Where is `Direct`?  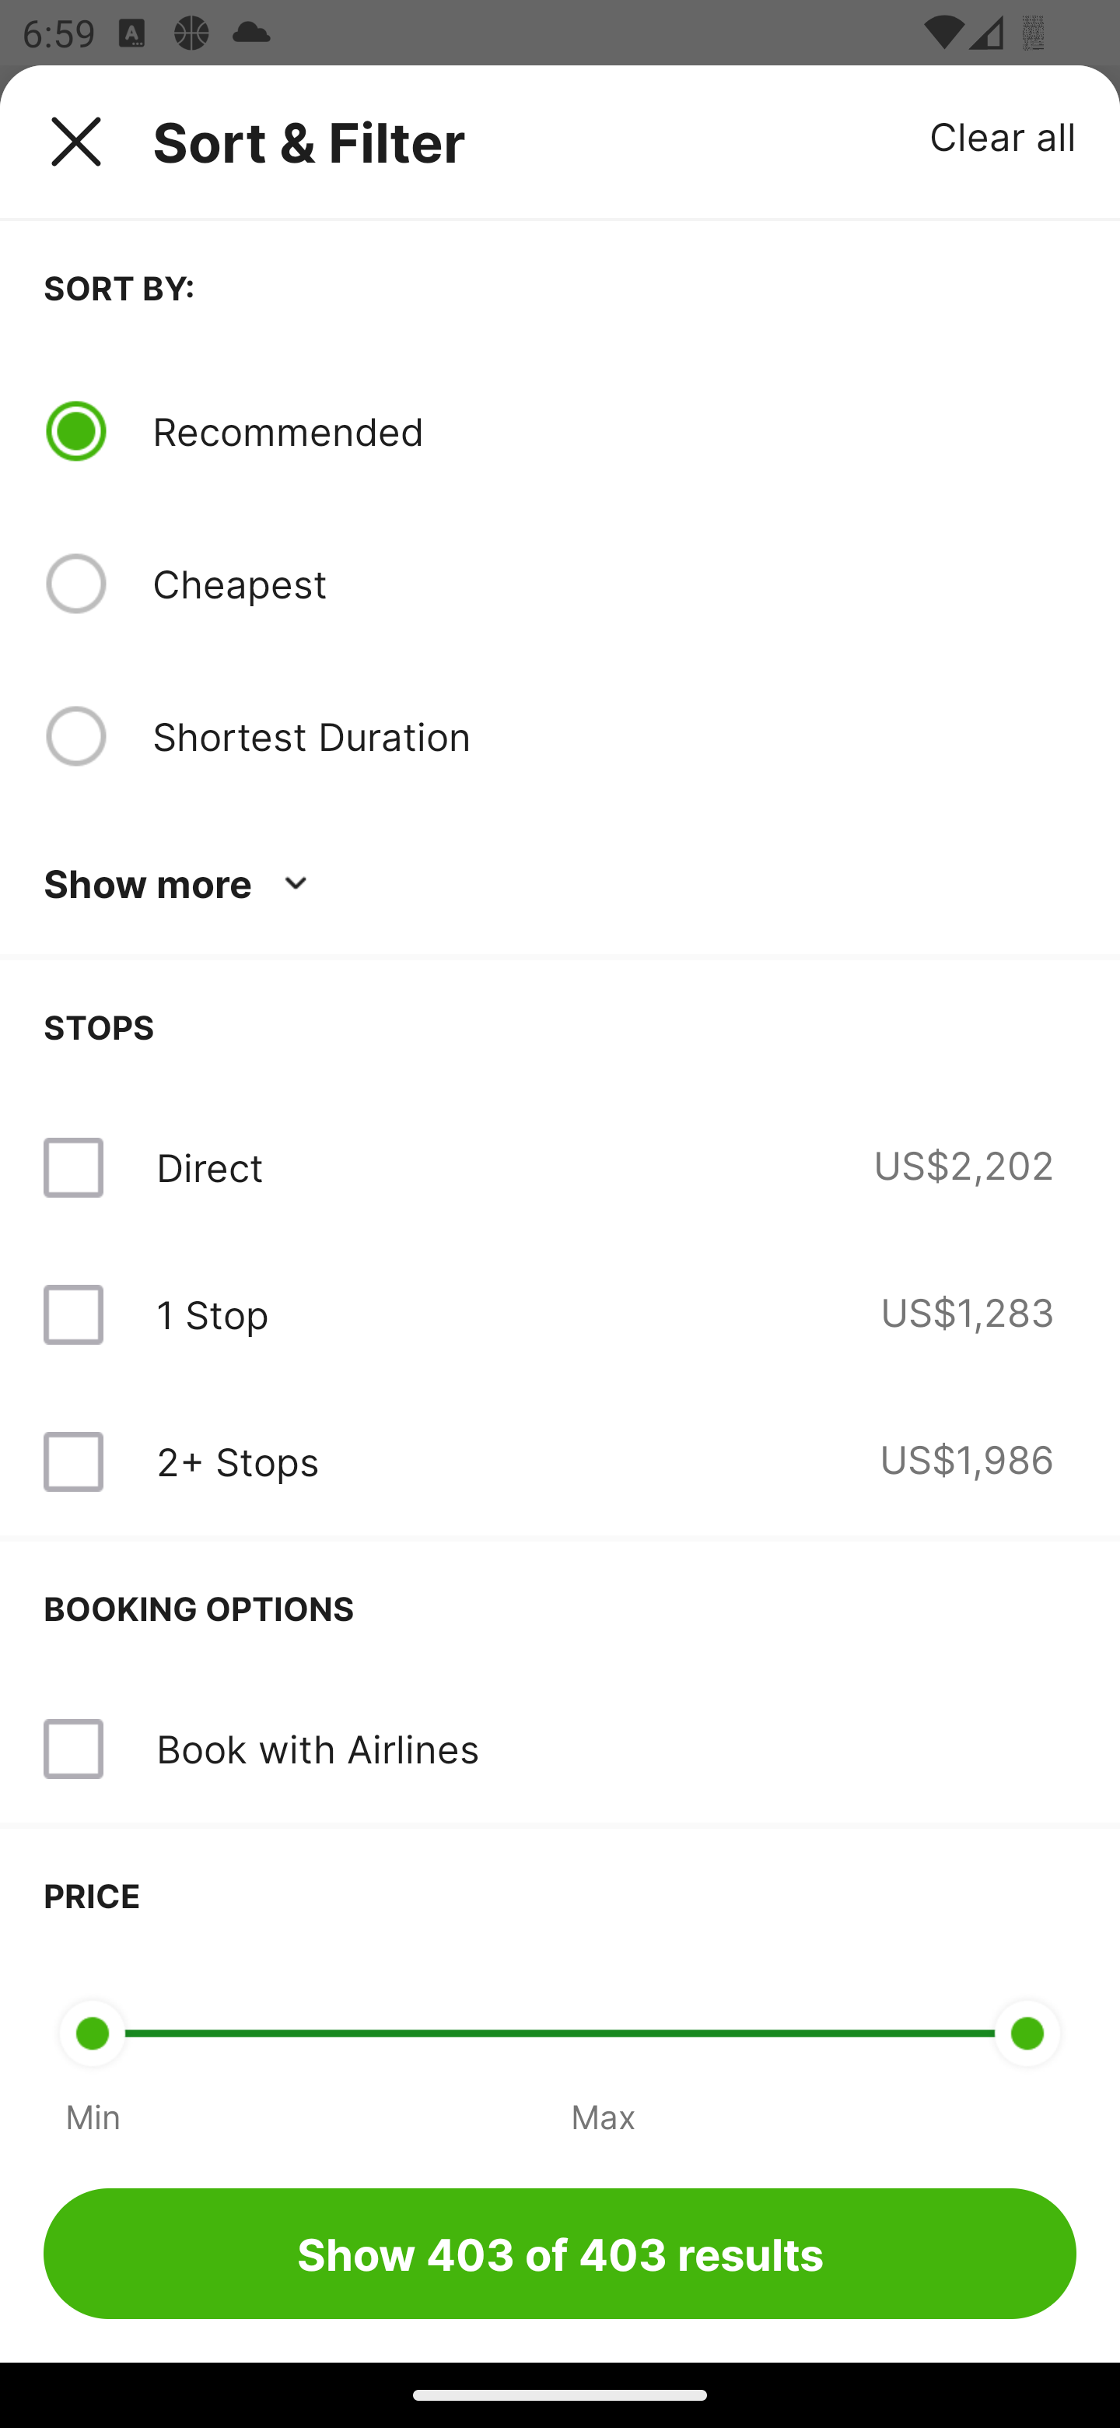 Direct is located at coordinates (209, 1167).